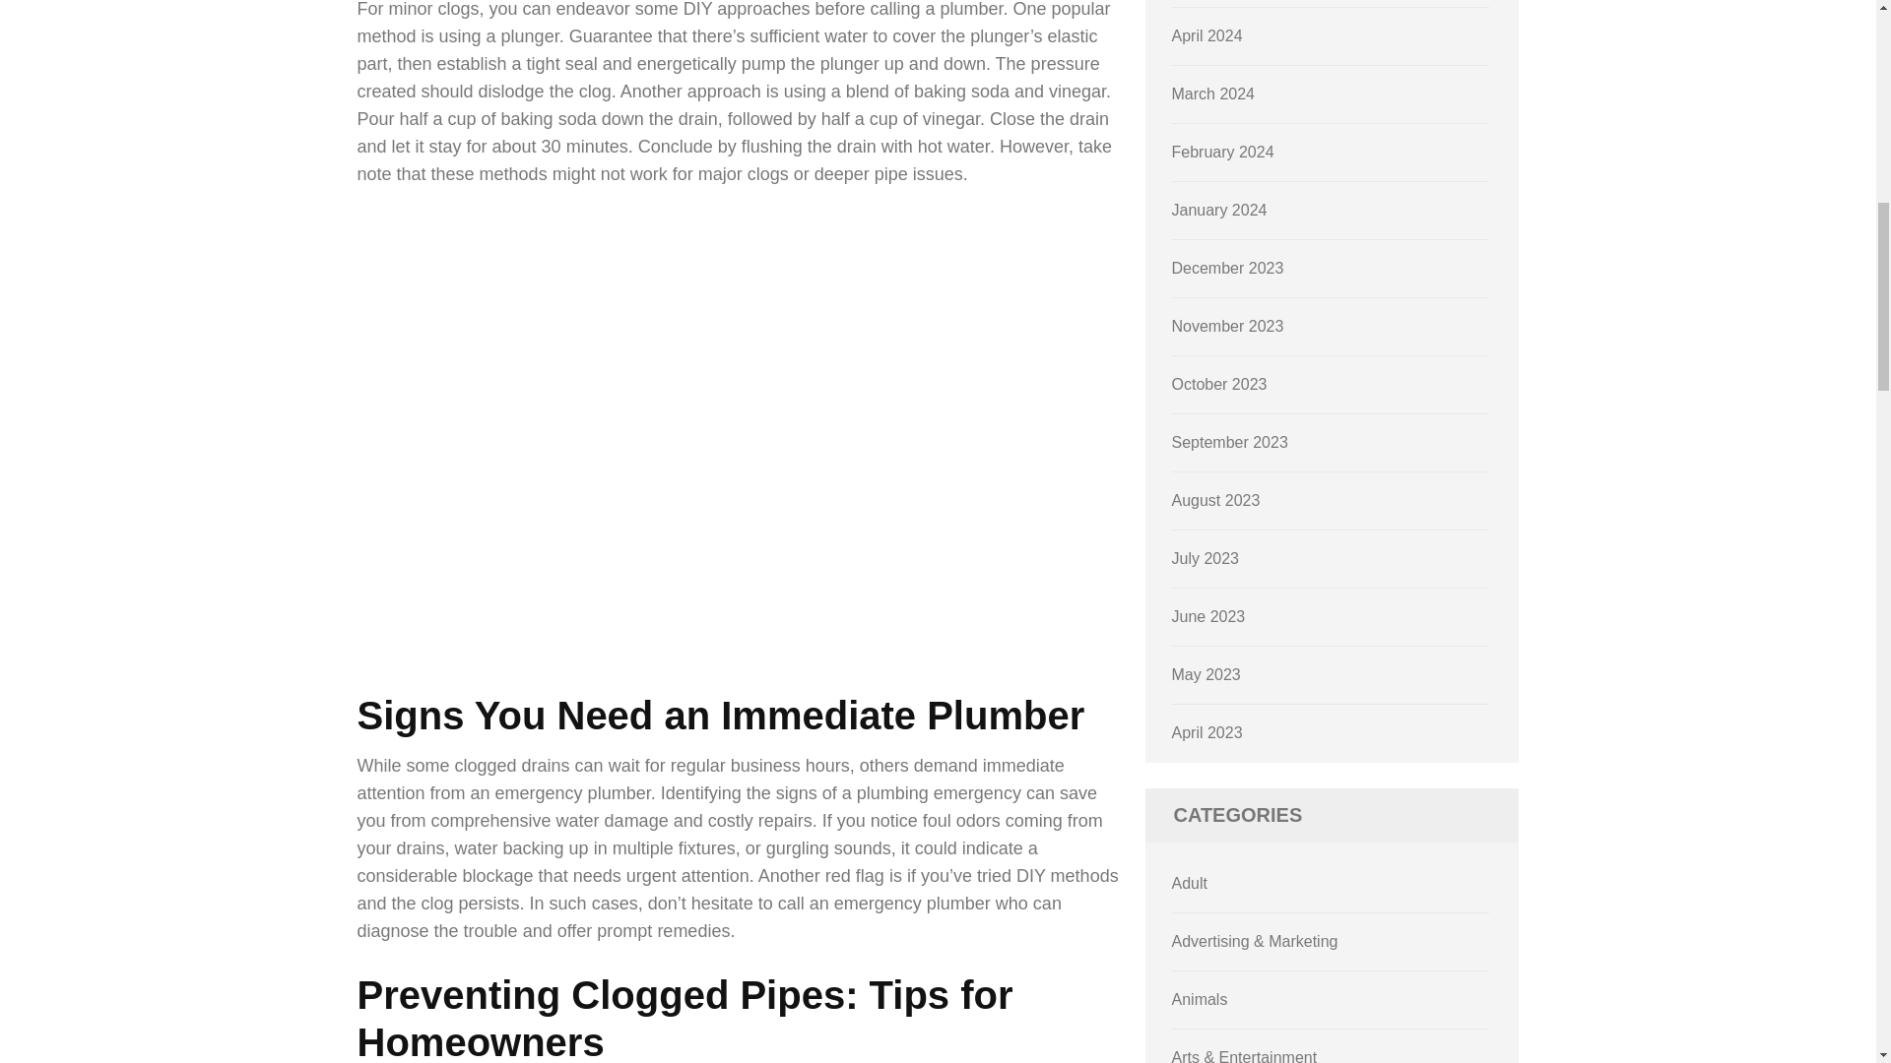 Image resolution: width=1891 pixels, height=1063 pixels. What do you see at coordinates (1213, 94) in the screenshot?
I see `March 2024` at bounding box center [1213, 94].